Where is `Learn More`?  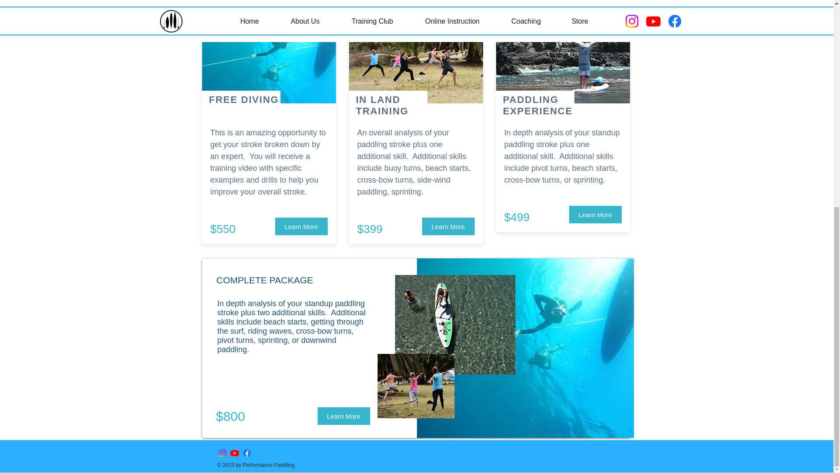 Learn More is located at coordinates (301, 226).